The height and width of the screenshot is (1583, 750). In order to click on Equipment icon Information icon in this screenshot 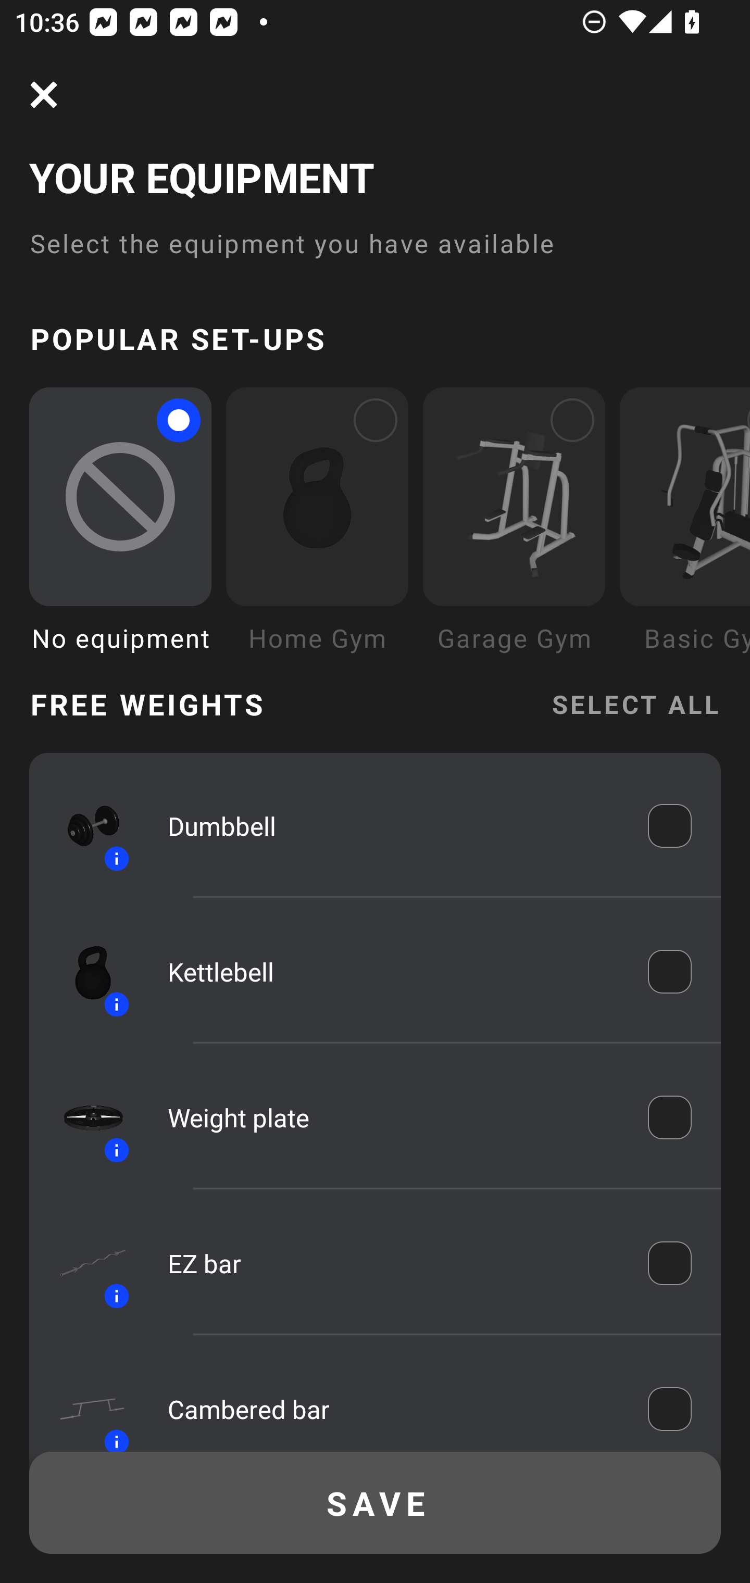, I will do `click(84, 971)`.